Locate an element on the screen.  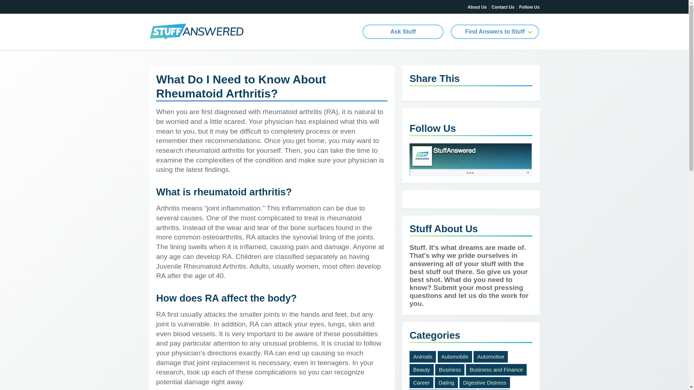
Automobile is located at coordinates (455, 357).